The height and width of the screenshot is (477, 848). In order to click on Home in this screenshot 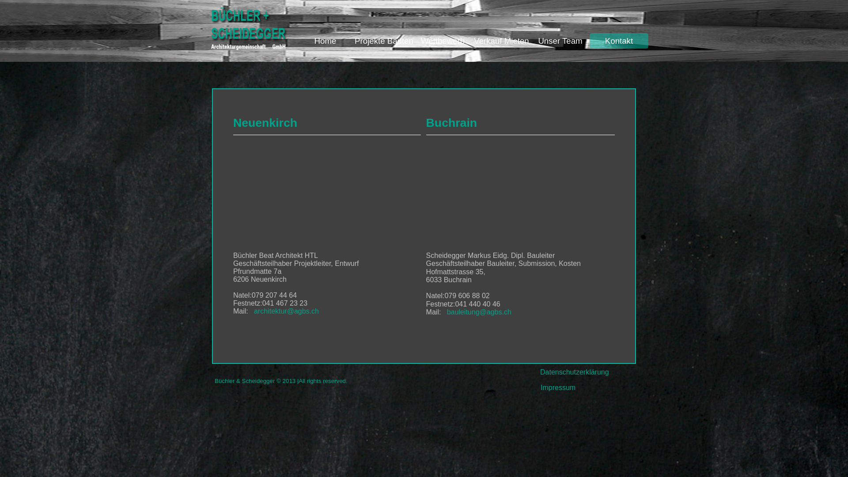, I will do `click(325, 41)`.